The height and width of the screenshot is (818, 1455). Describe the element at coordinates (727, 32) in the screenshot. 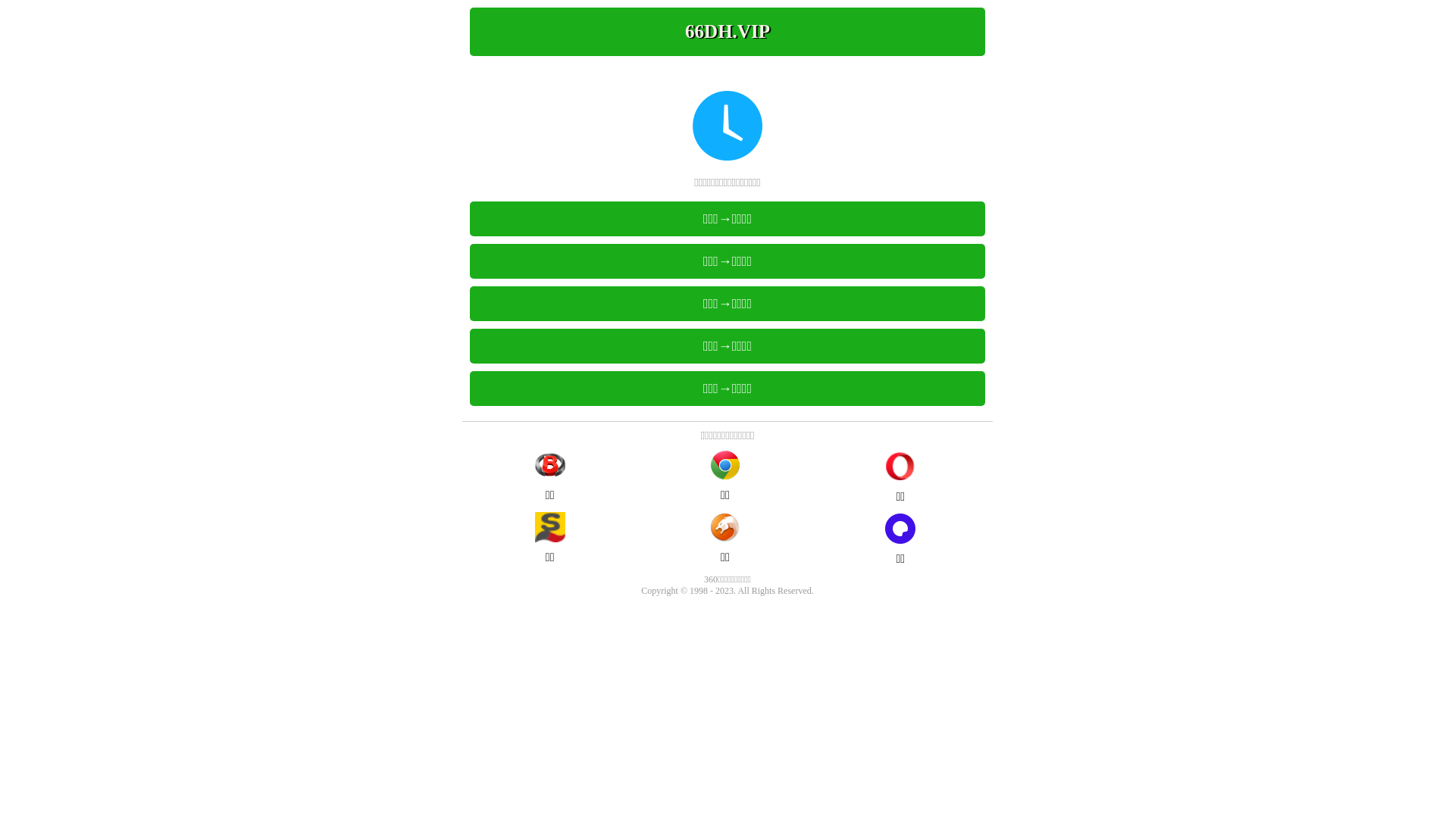

I see `66DH.VIP` at that location.